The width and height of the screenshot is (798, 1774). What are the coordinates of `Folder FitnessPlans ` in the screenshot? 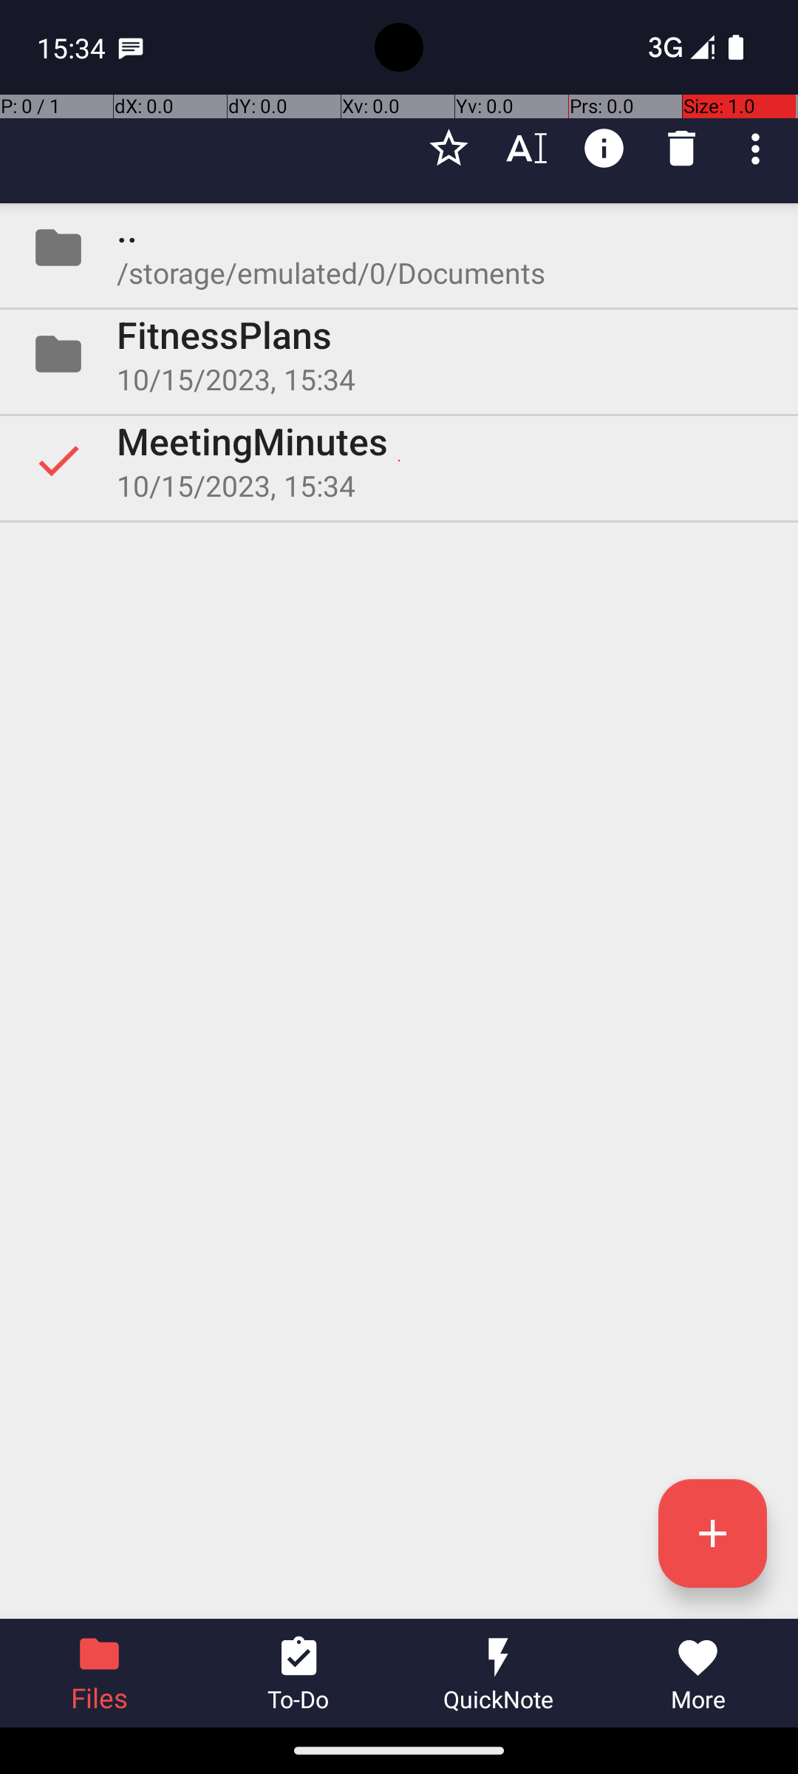 It's located at (399, 354).